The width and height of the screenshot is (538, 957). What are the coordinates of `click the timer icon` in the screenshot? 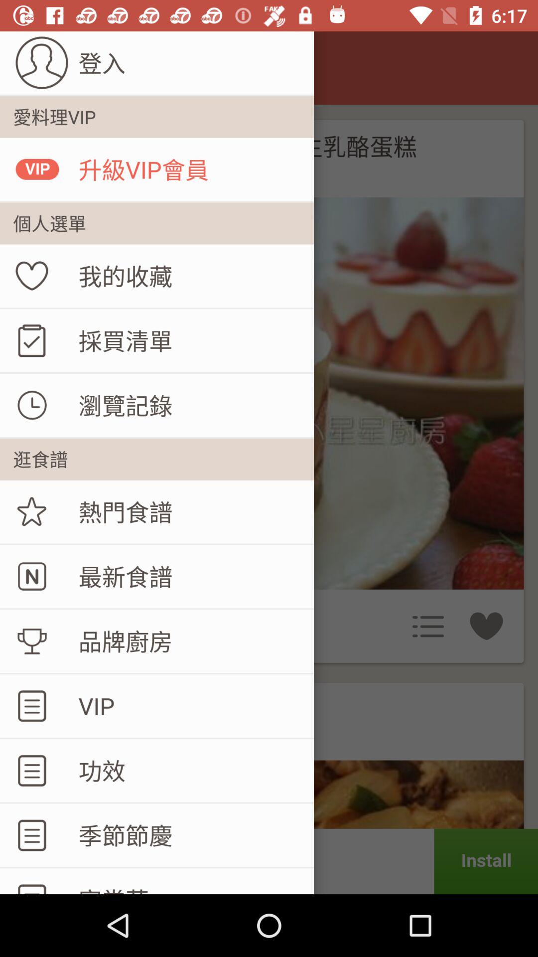 It's located at (32, 405).